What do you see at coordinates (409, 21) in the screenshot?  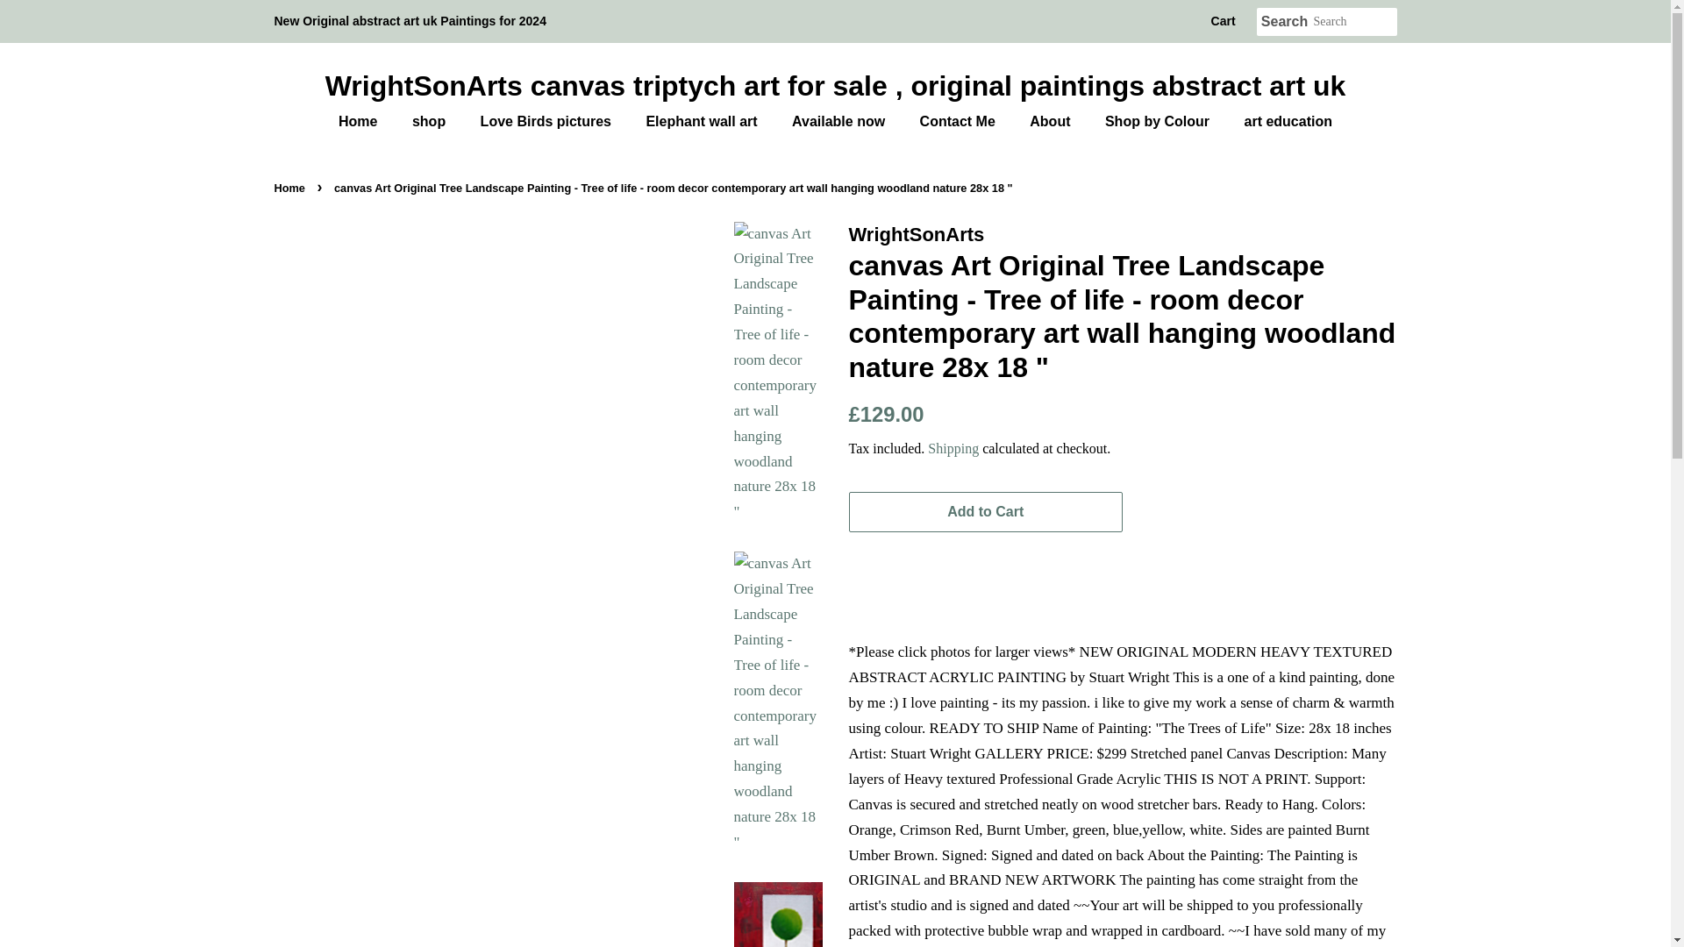 I see `New Original abstract art uk Paintings for 2024` at bounding box center [409, 21].